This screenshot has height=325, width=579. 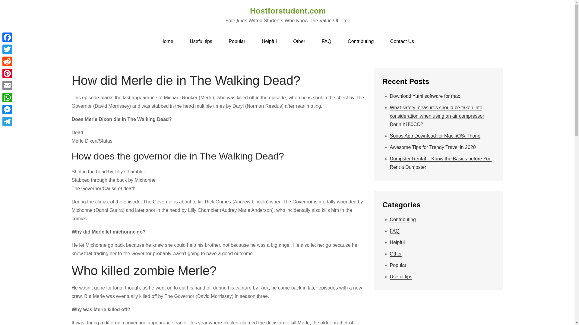 I want to click on Twitter, so click(x=7, y=49).